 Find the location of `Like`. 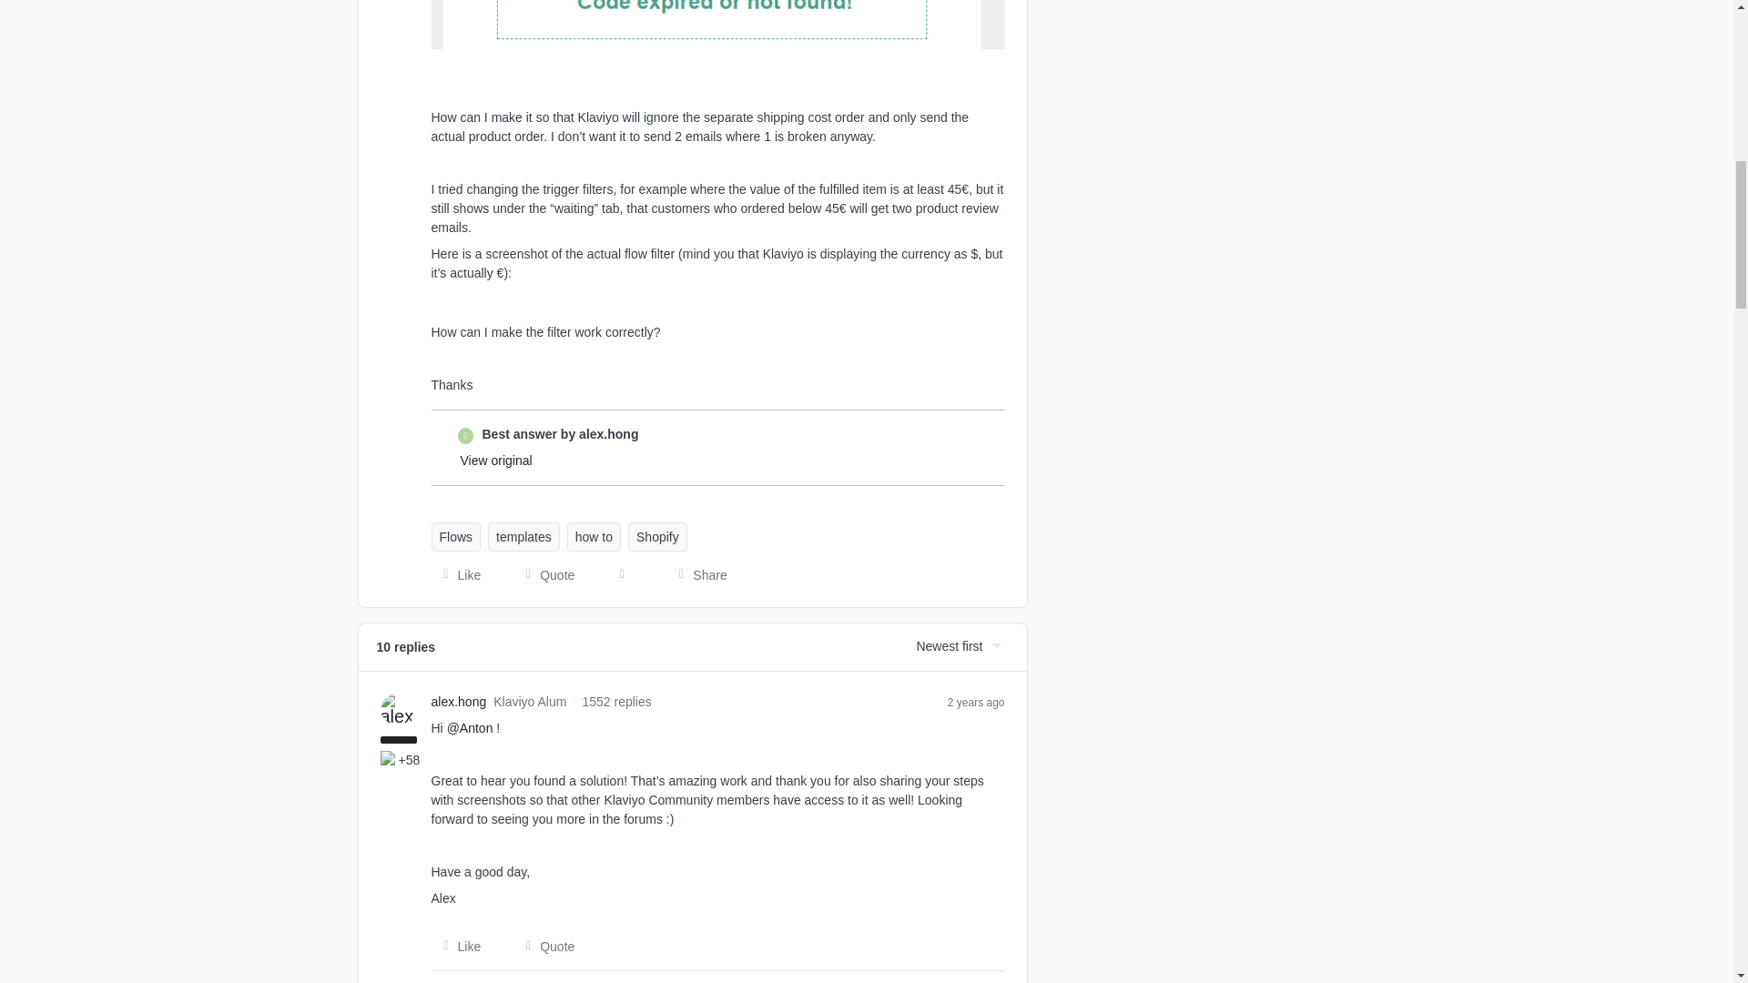

Like is located at coordinates (457, 947).